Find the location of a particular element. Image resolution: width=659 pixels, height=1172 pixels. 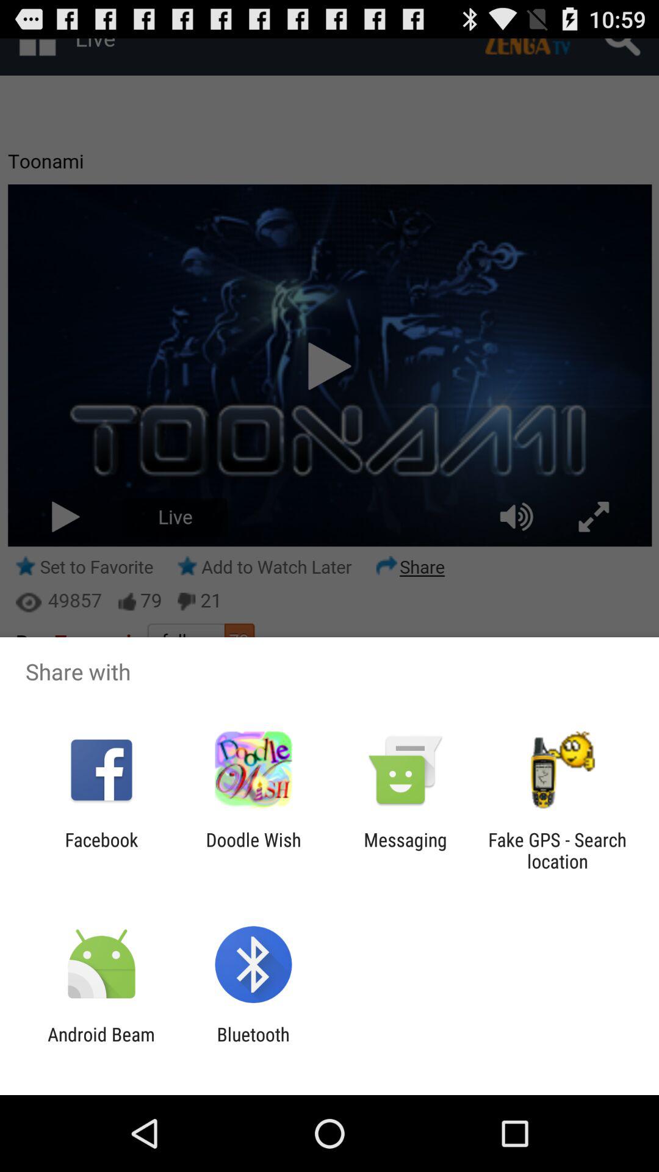

flip until messaging icon is located at coordinates (405, 850).